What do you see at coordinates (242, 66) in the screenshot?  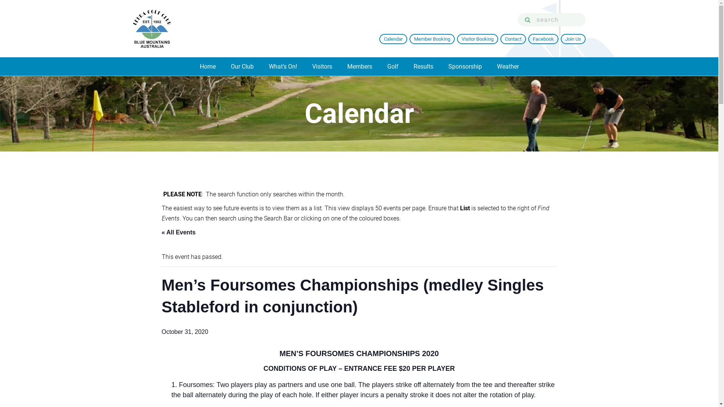 I see `Our Club` at bounding box center [242, 66].